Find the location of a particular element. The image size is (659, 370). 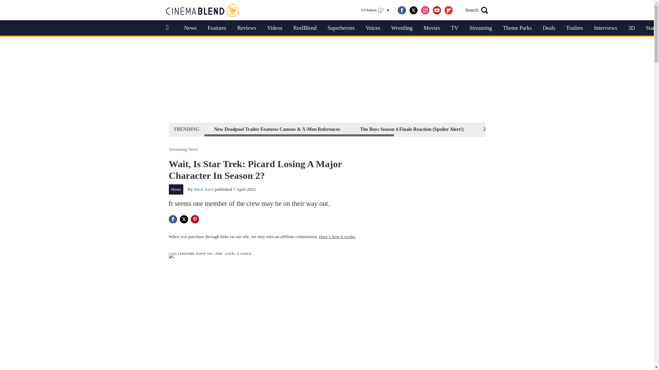

Voices is located at coordinates (373, 28).